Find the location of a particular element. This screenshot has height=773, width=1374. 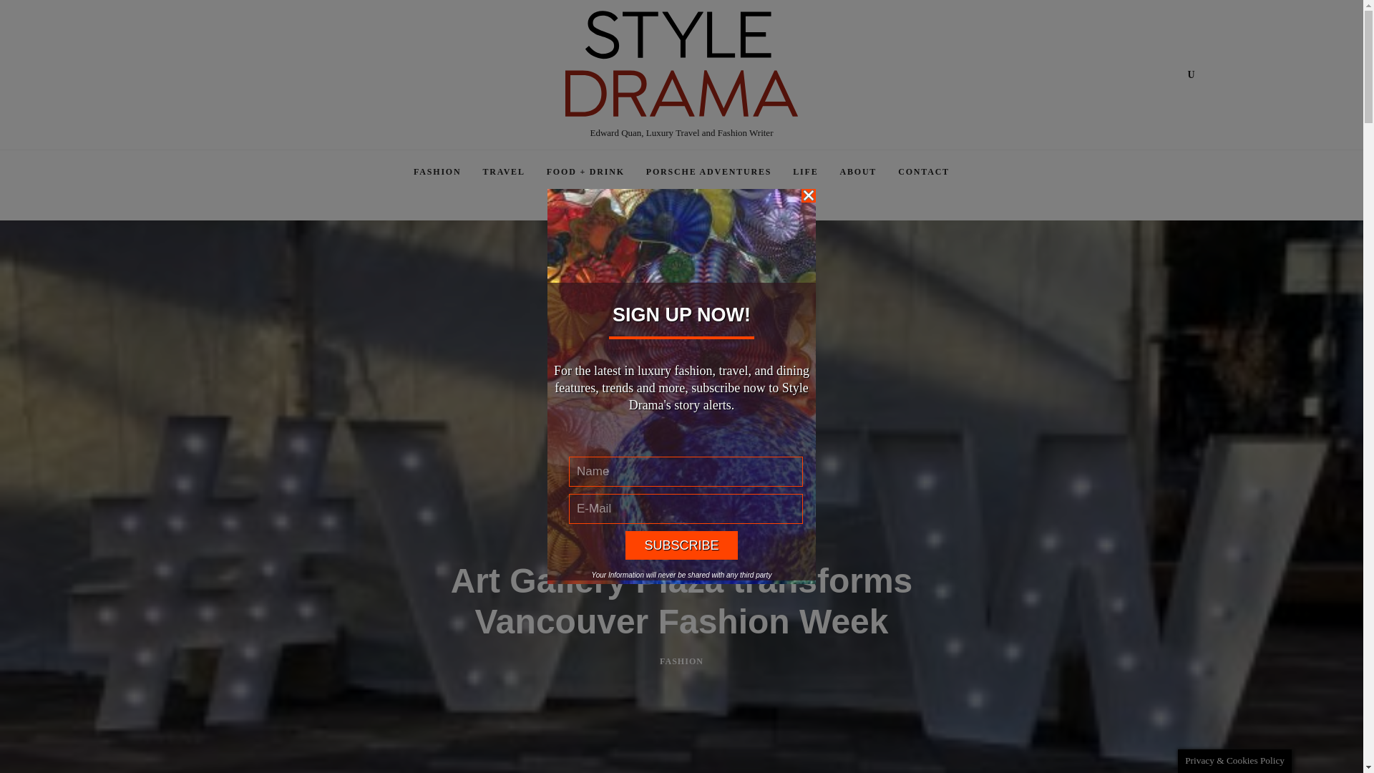

FASHION is located at coordinates (681, 661).